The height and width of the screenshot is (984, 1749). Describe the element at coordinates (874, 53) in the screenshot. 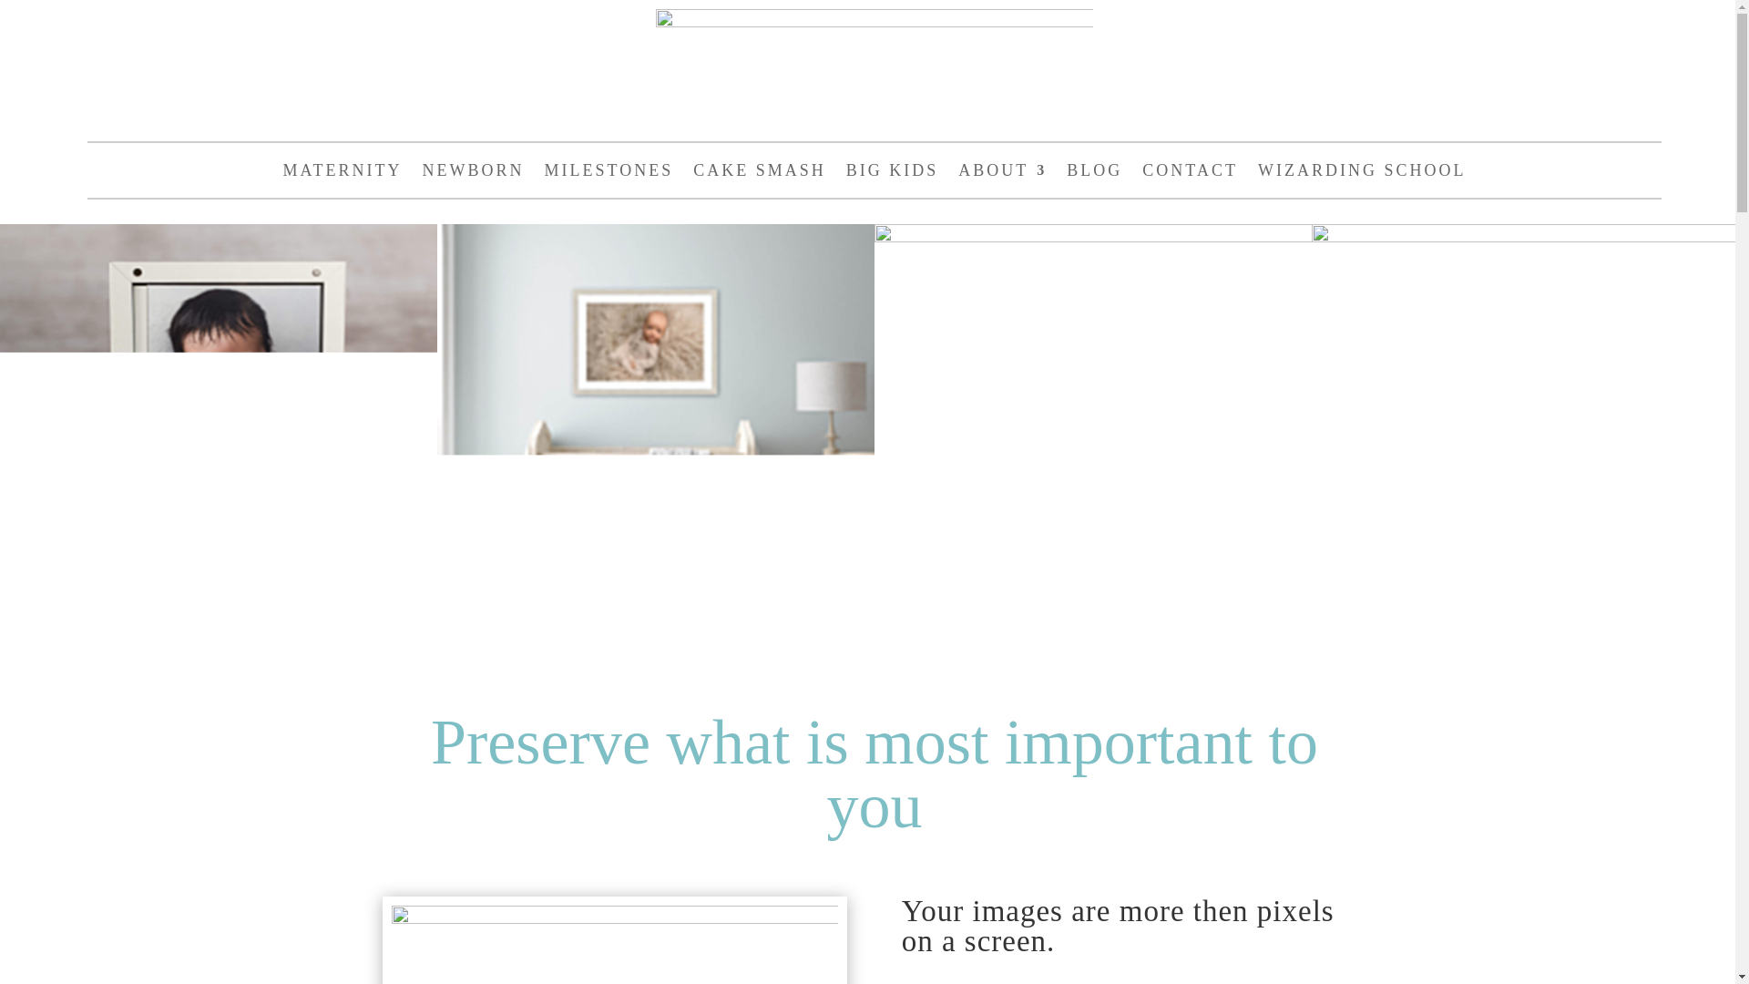

I see `unnamed` at that location.